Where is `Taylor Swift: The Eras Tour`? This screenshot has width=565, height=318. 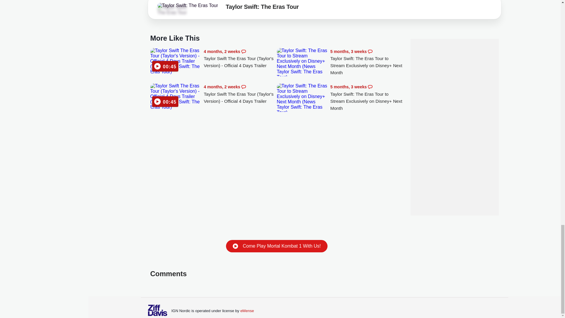
Taylor Swift: The Eras Tour is located at coordinates (187, 5).